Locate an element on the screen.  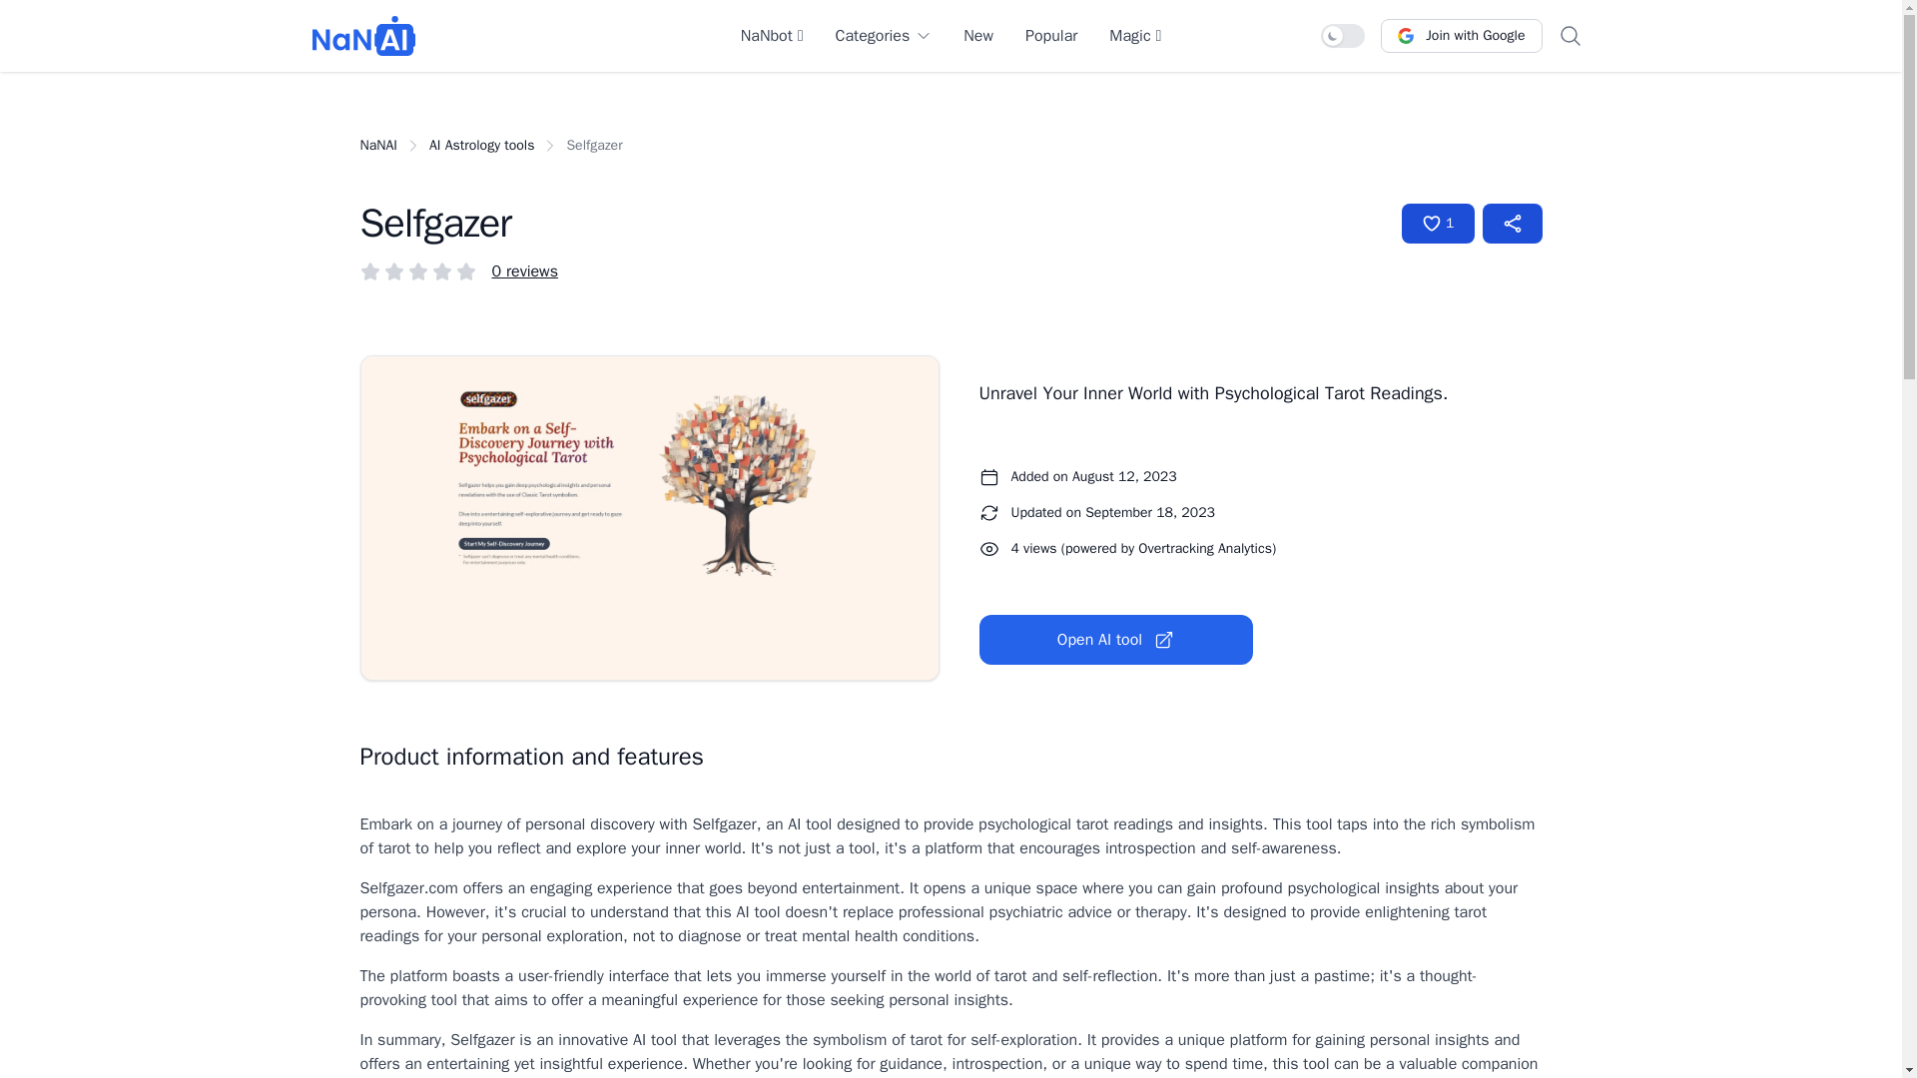
AI Astrology tools is located at coordinates (481, 146).